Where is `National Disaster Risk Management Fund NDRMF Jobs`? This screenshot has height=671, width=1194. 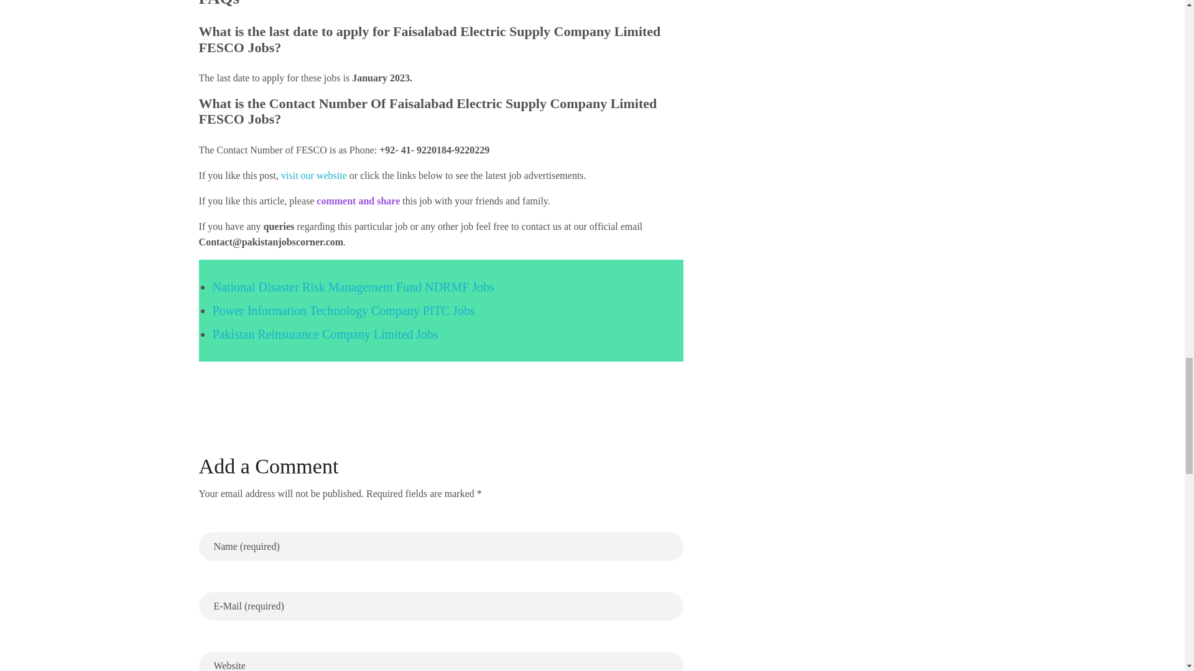
National Disaster Risk Management Fund NDRMF Jobs is located at coordinates (353, 287).